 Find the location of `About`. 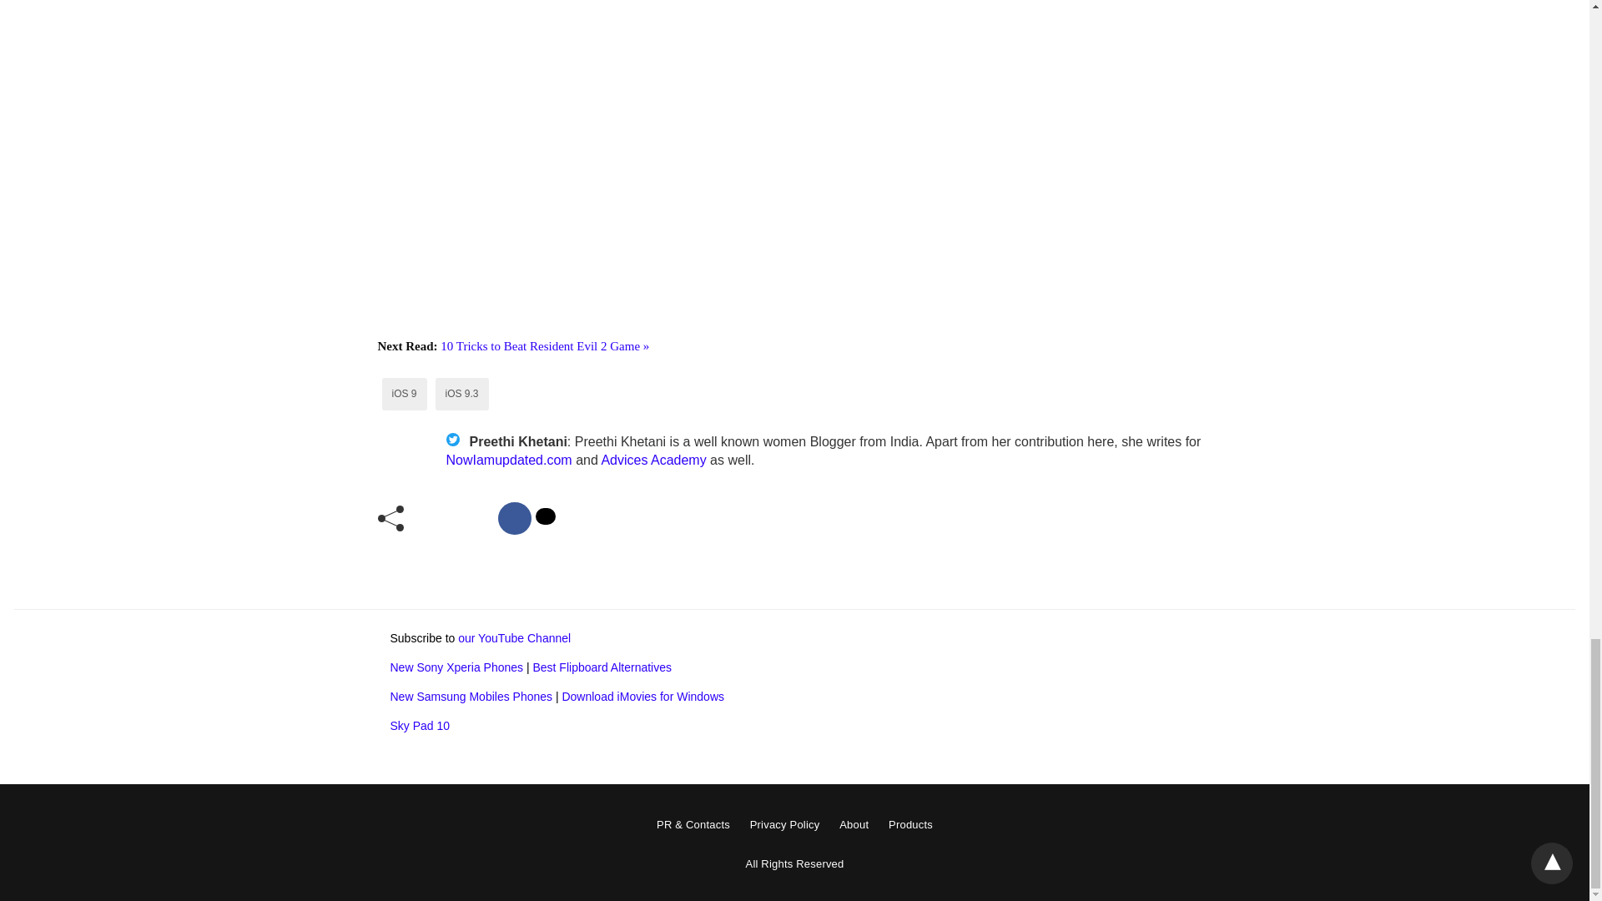

About is located at coordinates (854, 824).